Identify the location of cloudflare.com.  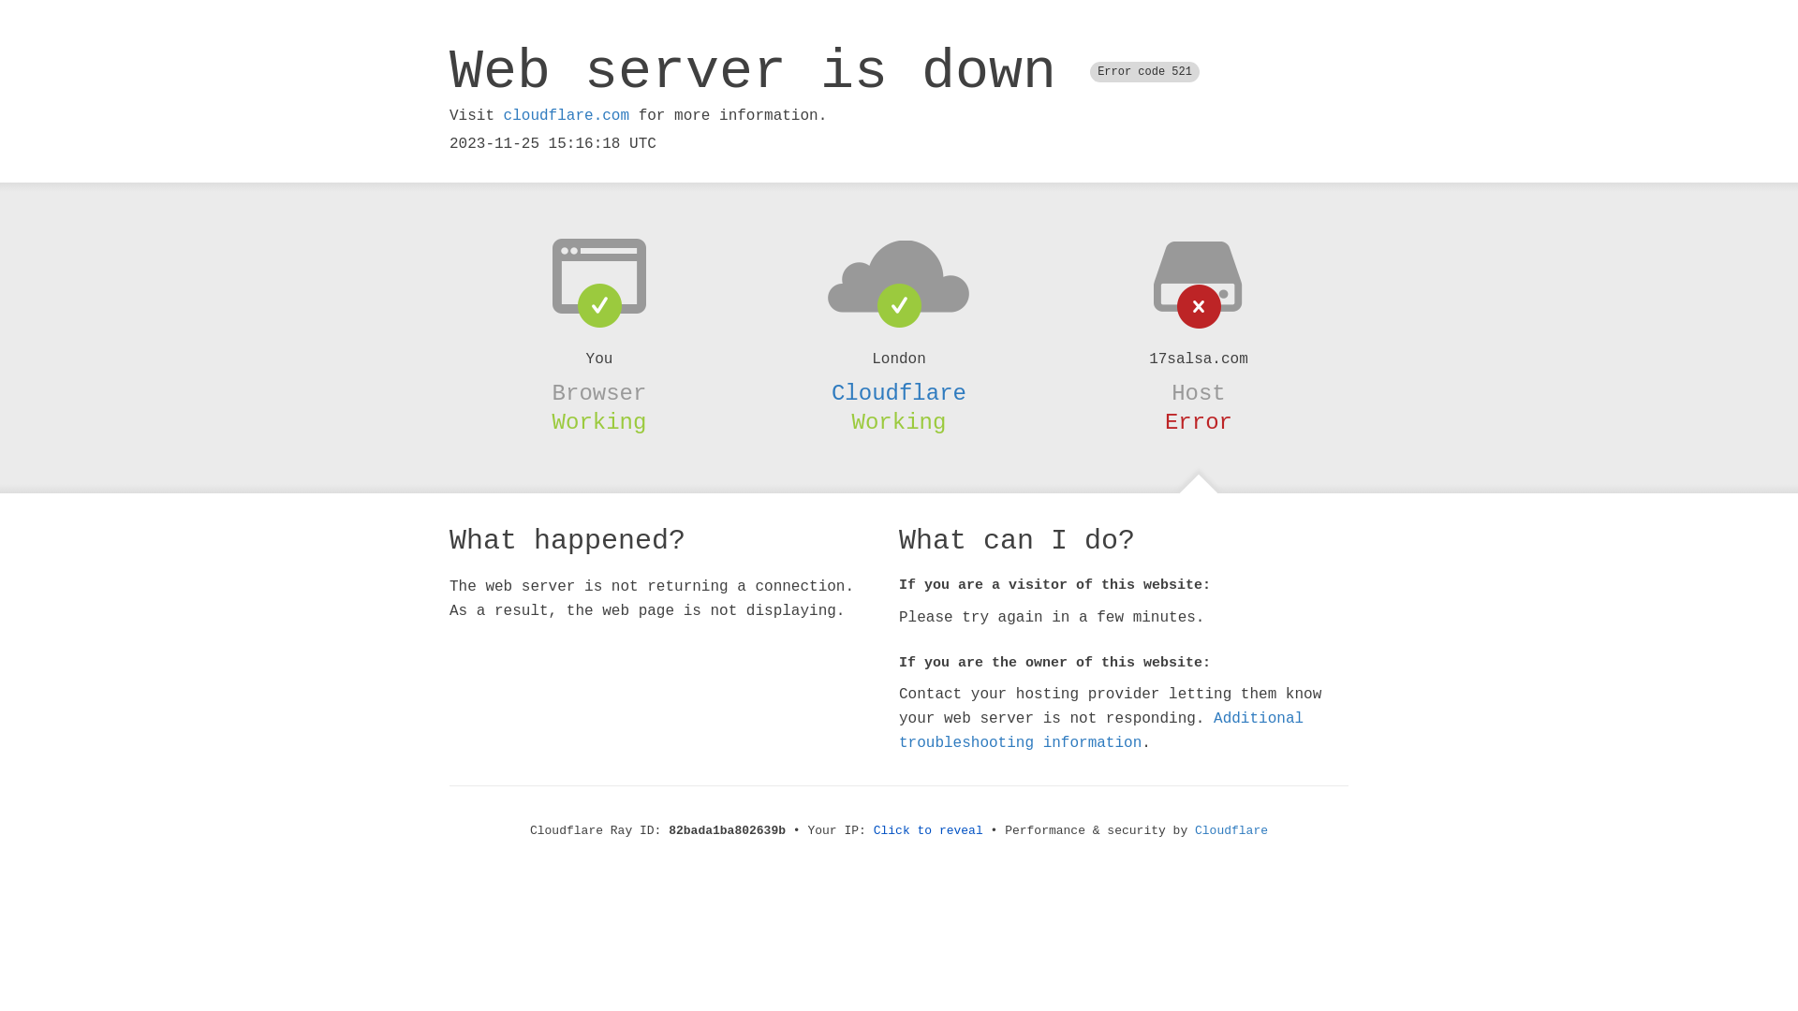
(567, 116).